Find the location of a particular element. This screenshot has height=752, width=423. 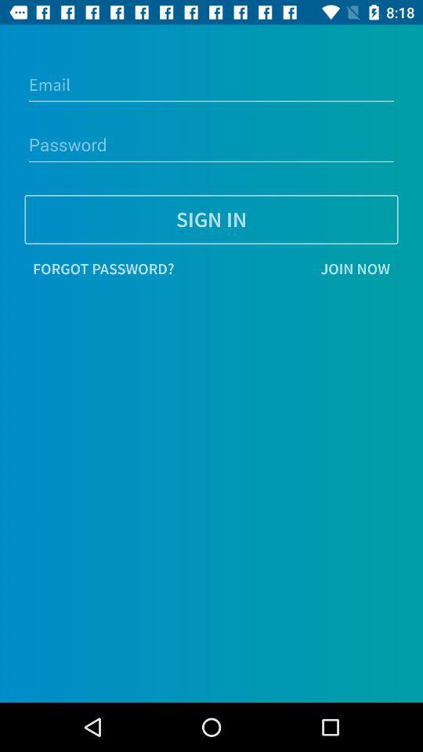

choose item on the right is located at coordinates (290, 269).